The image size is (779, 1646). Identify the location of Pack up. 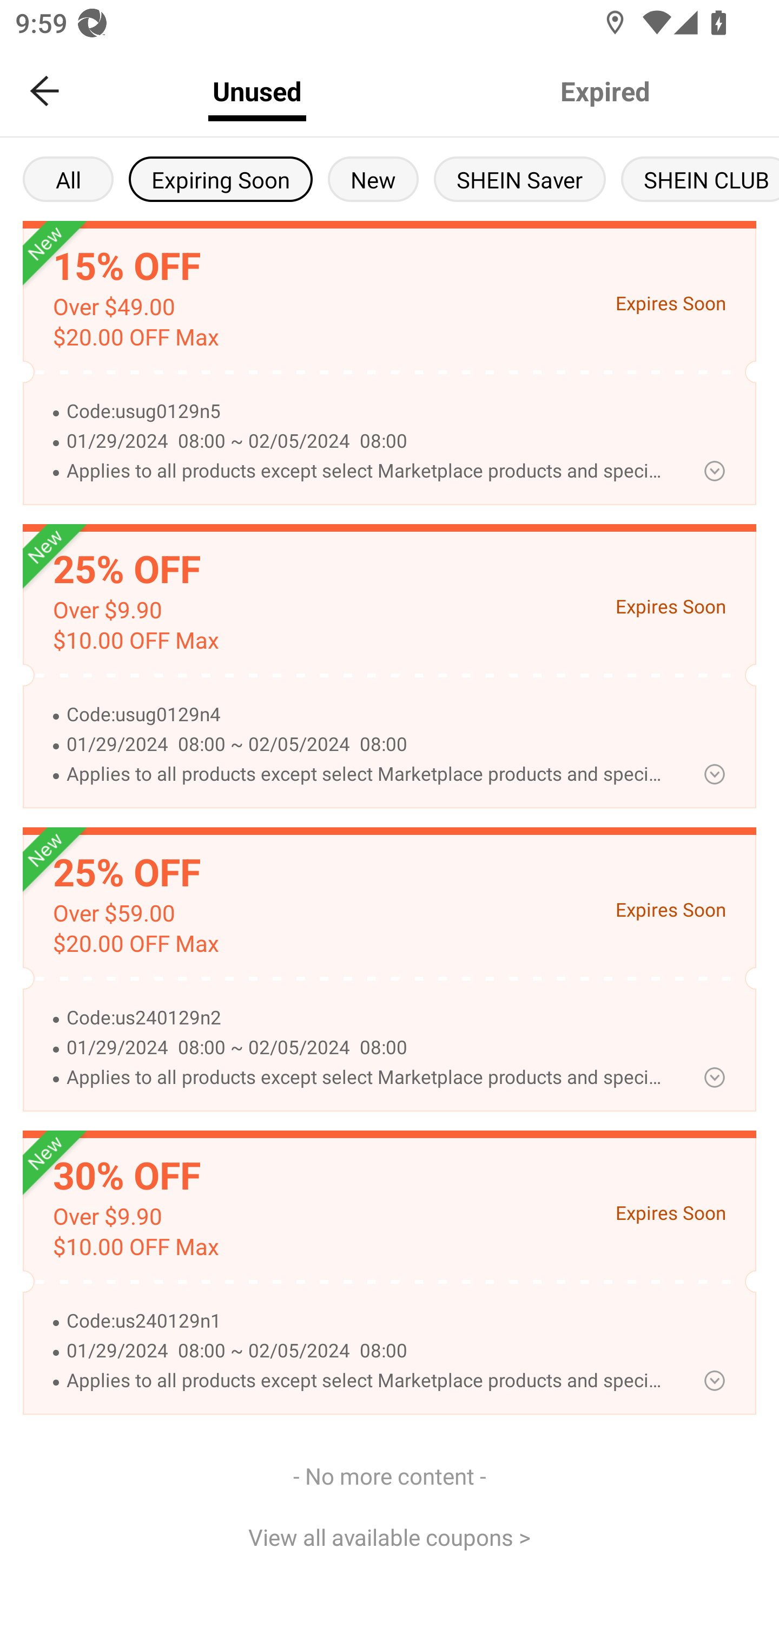
(714, 471).